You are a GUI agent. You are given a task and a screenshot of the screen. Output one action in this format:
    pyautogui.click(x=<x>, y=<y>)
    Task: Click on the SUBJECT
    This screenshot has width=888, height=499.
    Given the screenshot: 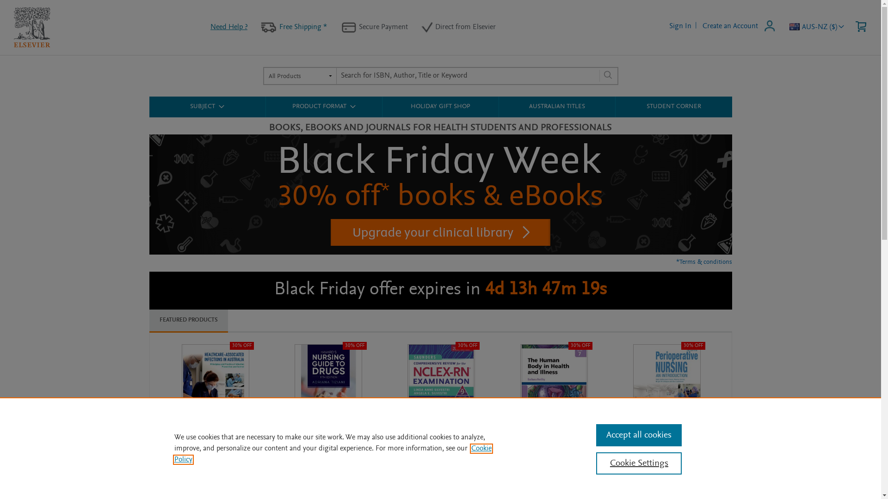 What is the action you would take?
    pyautogui.click(x=207, y=107)
    